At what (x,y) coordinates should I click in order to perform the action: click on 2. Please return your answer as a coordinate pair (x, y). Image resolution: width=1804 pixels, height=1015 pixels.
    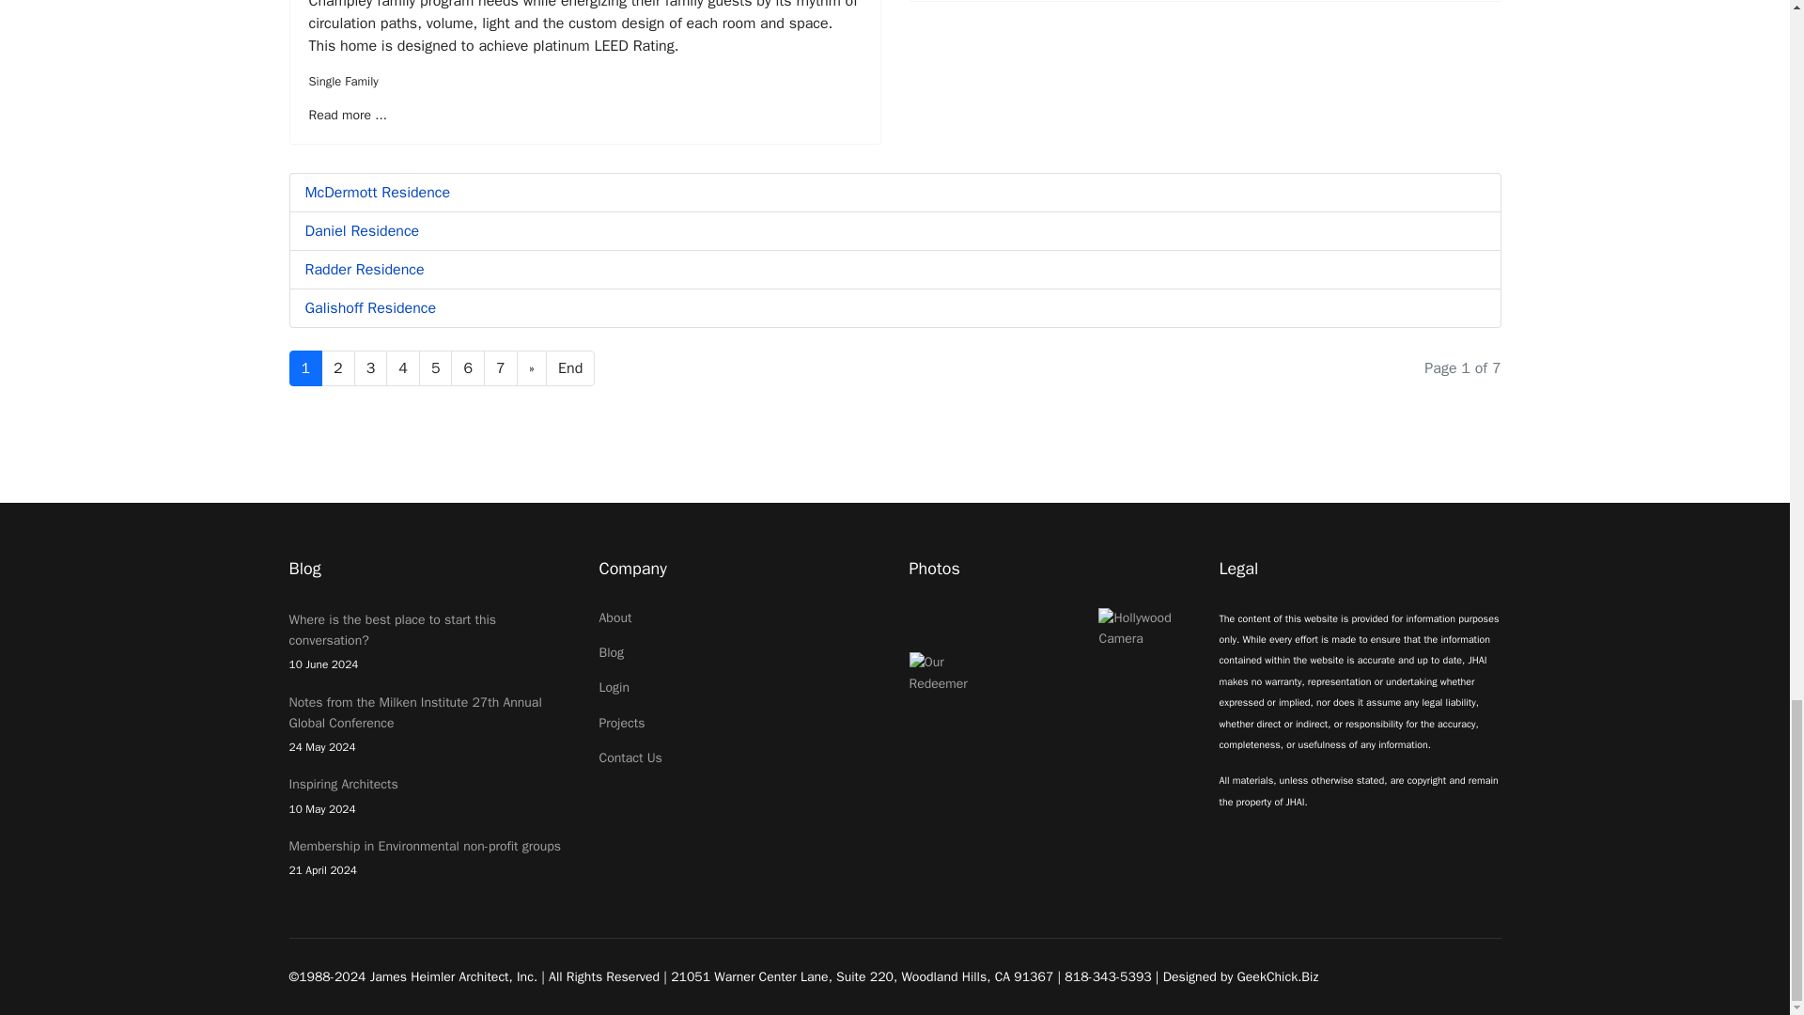
    Looking at the image, I should click on (338, 368).